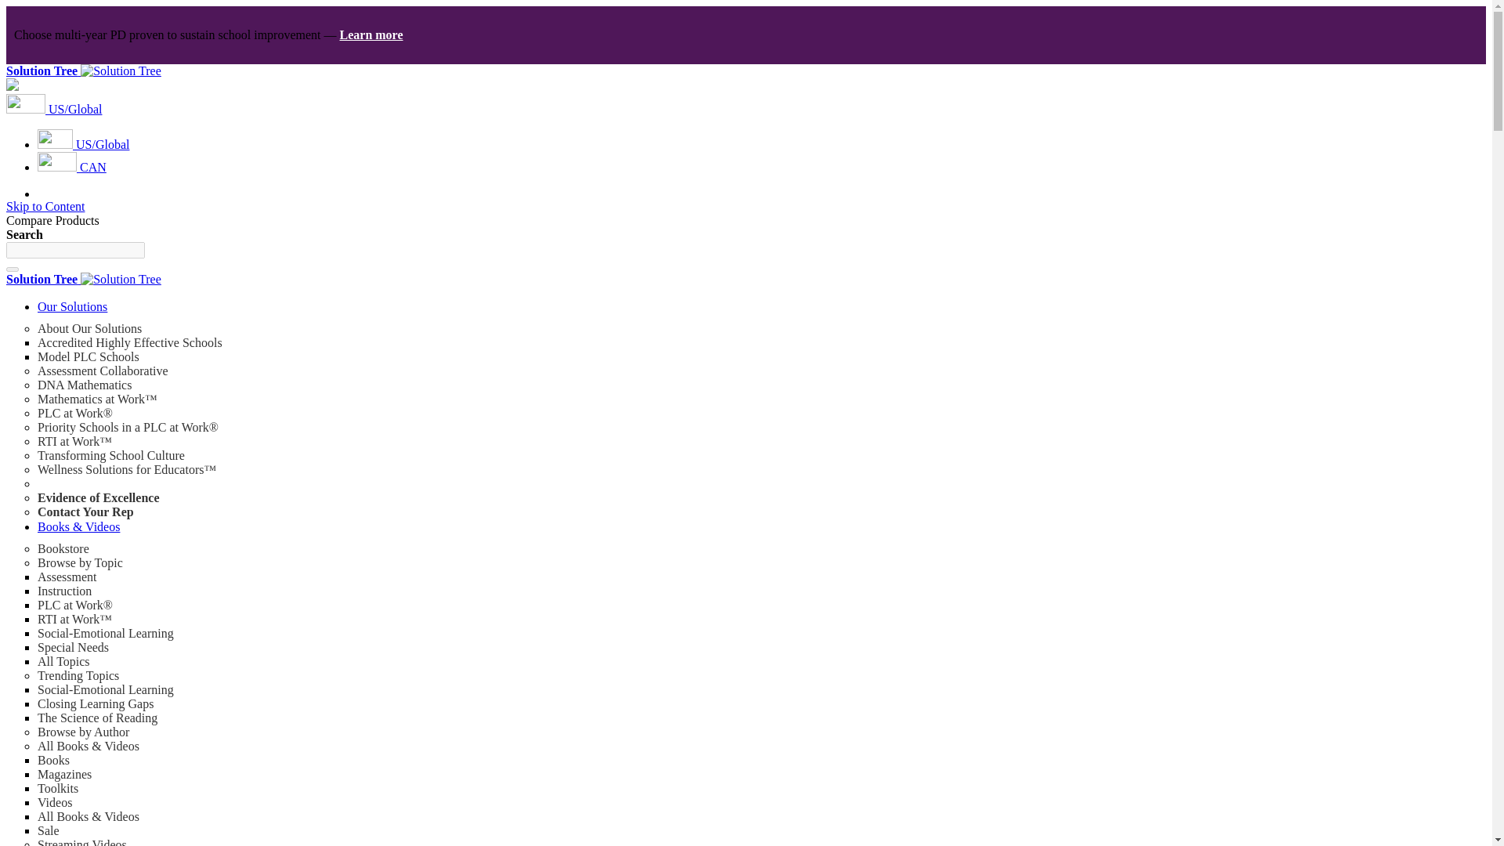 The height and width of the screenshot is (846, 1504). I want to click on The Science of Reading, so click(97, 718).